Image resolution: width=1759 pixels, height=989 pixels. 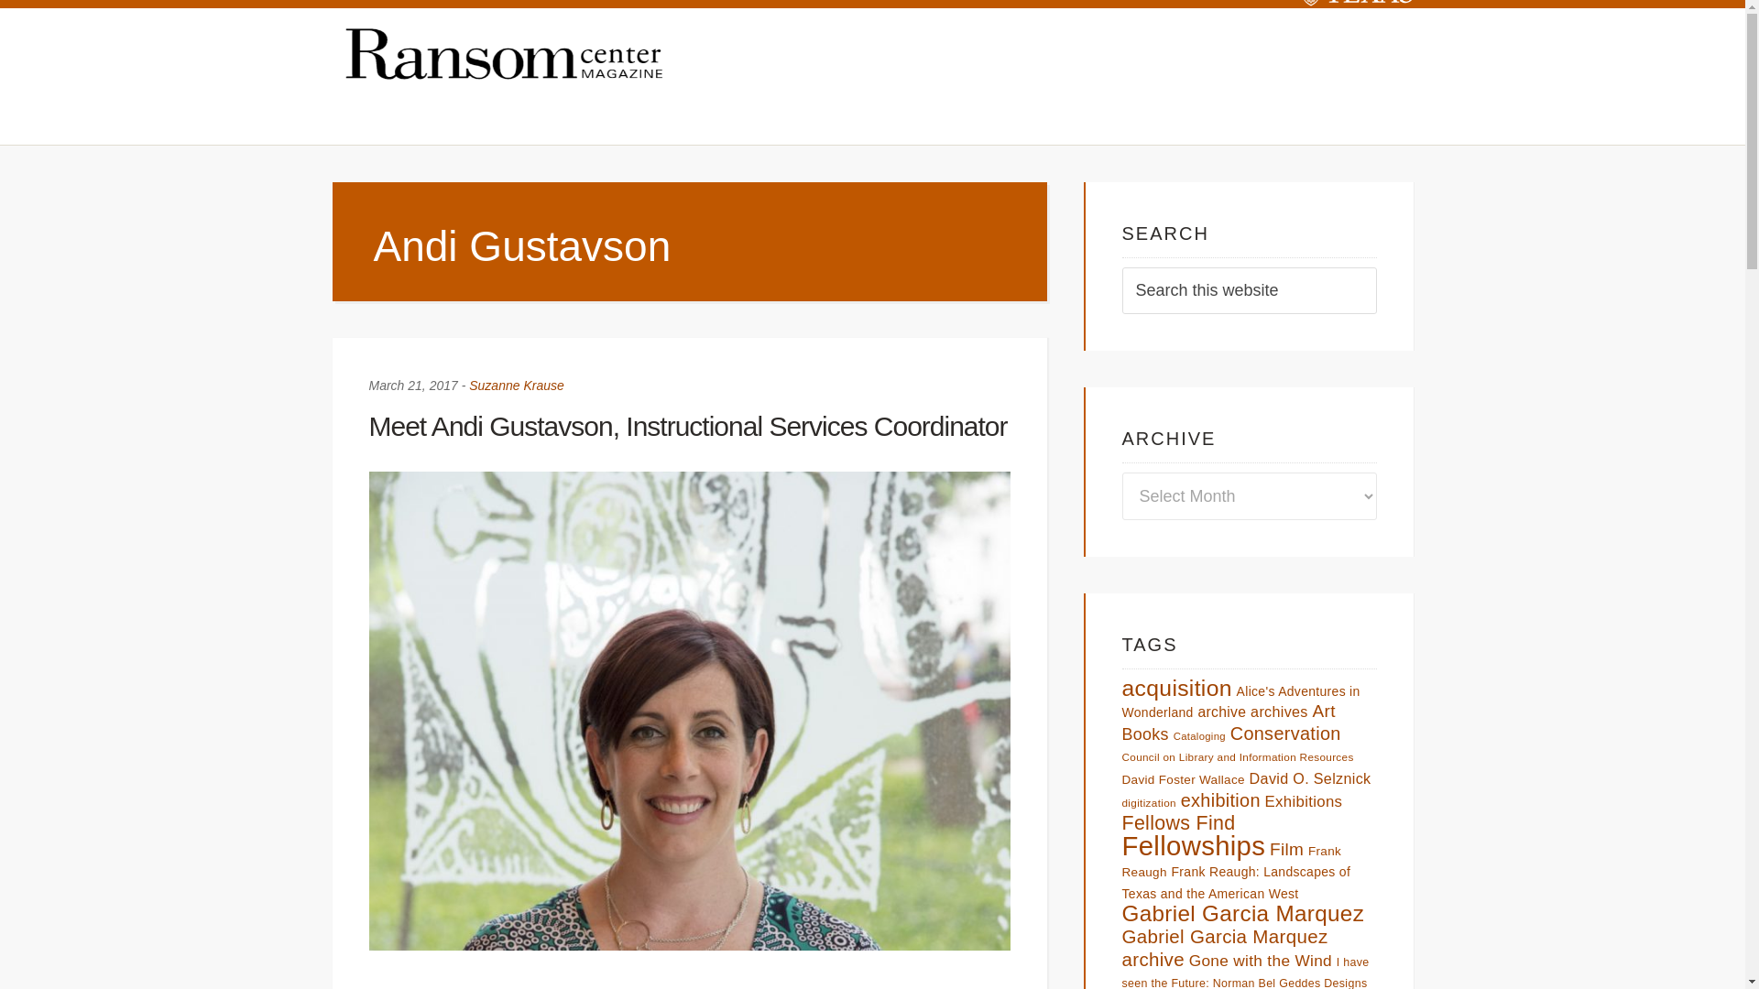 I want to click on Suzanne Krause, so click(x=517, y=385).